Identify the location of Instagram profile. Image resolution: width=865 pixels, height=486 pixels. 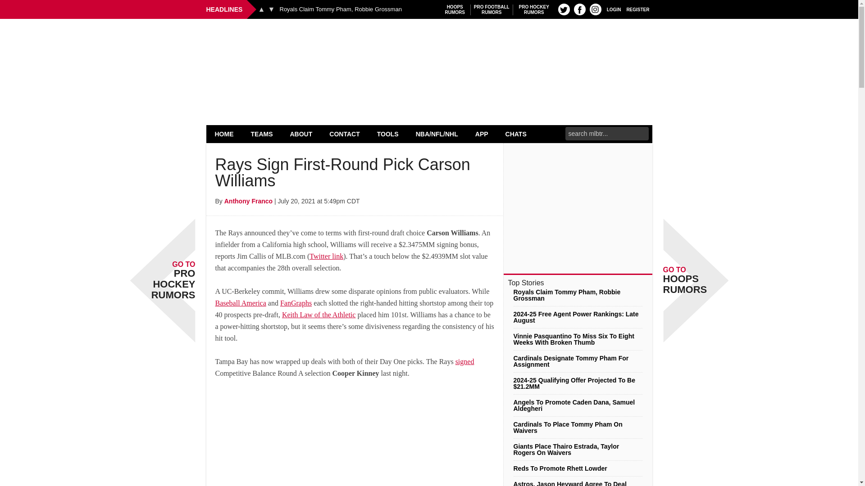
(596, 9).